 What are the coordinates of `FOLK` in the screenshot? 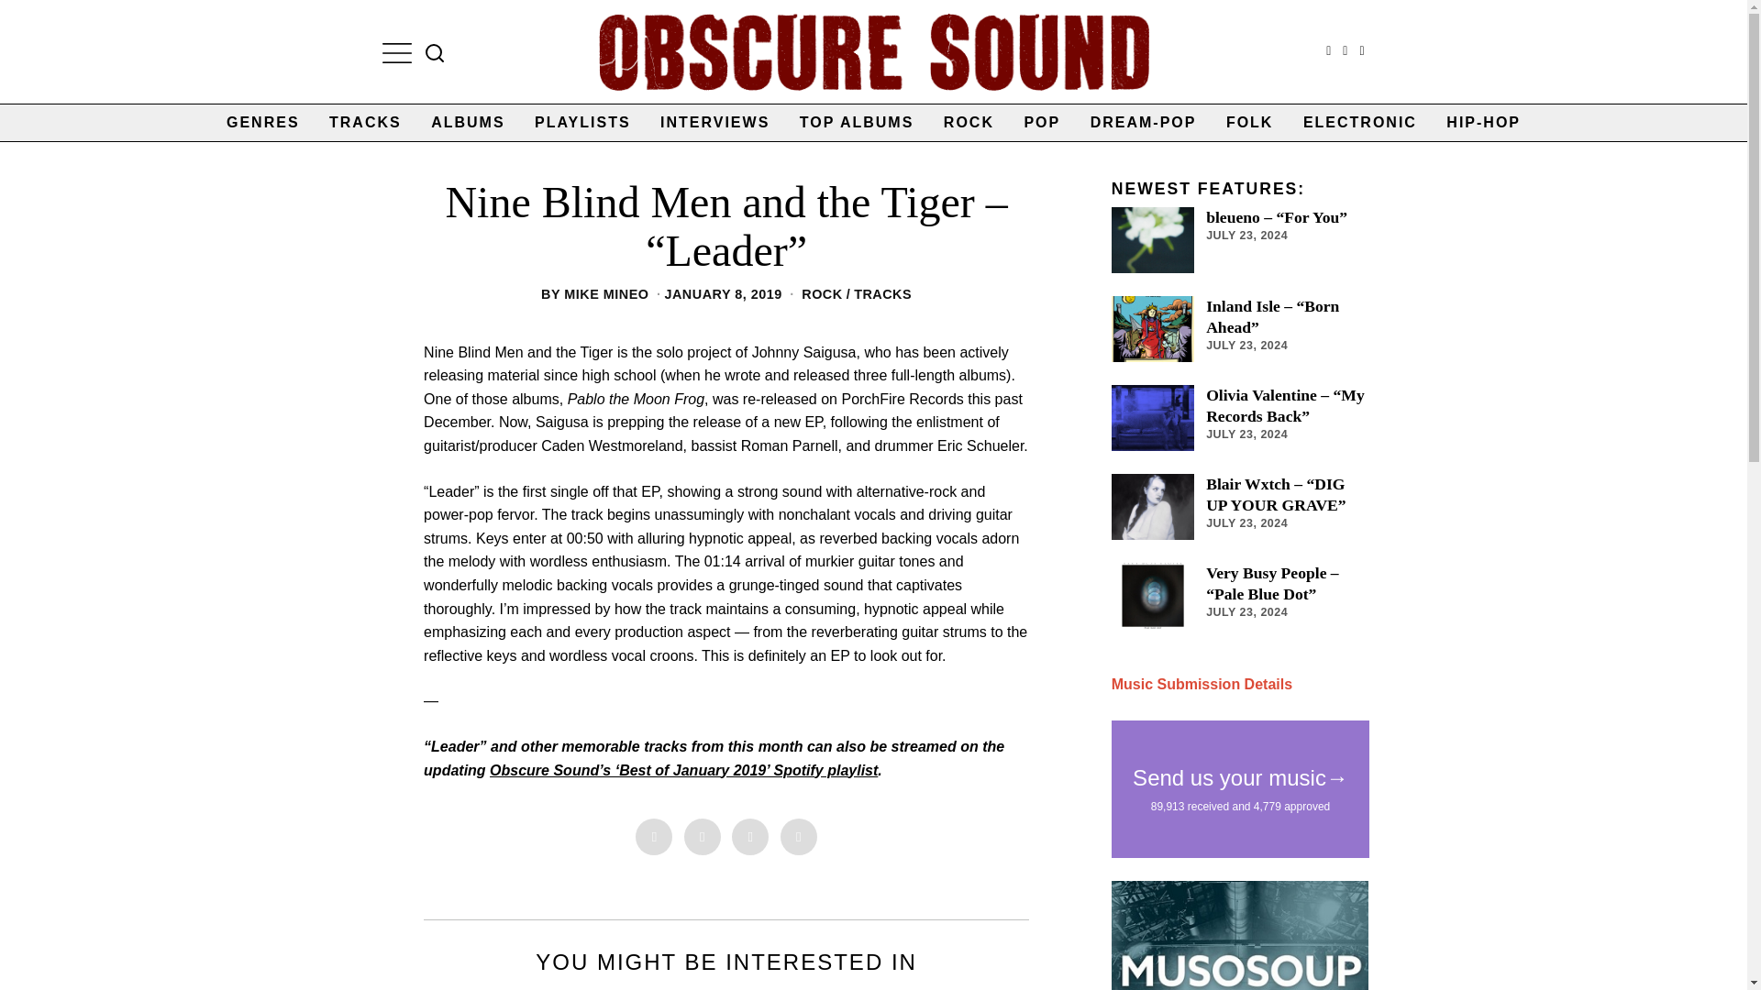 It's located at (1249, 123).